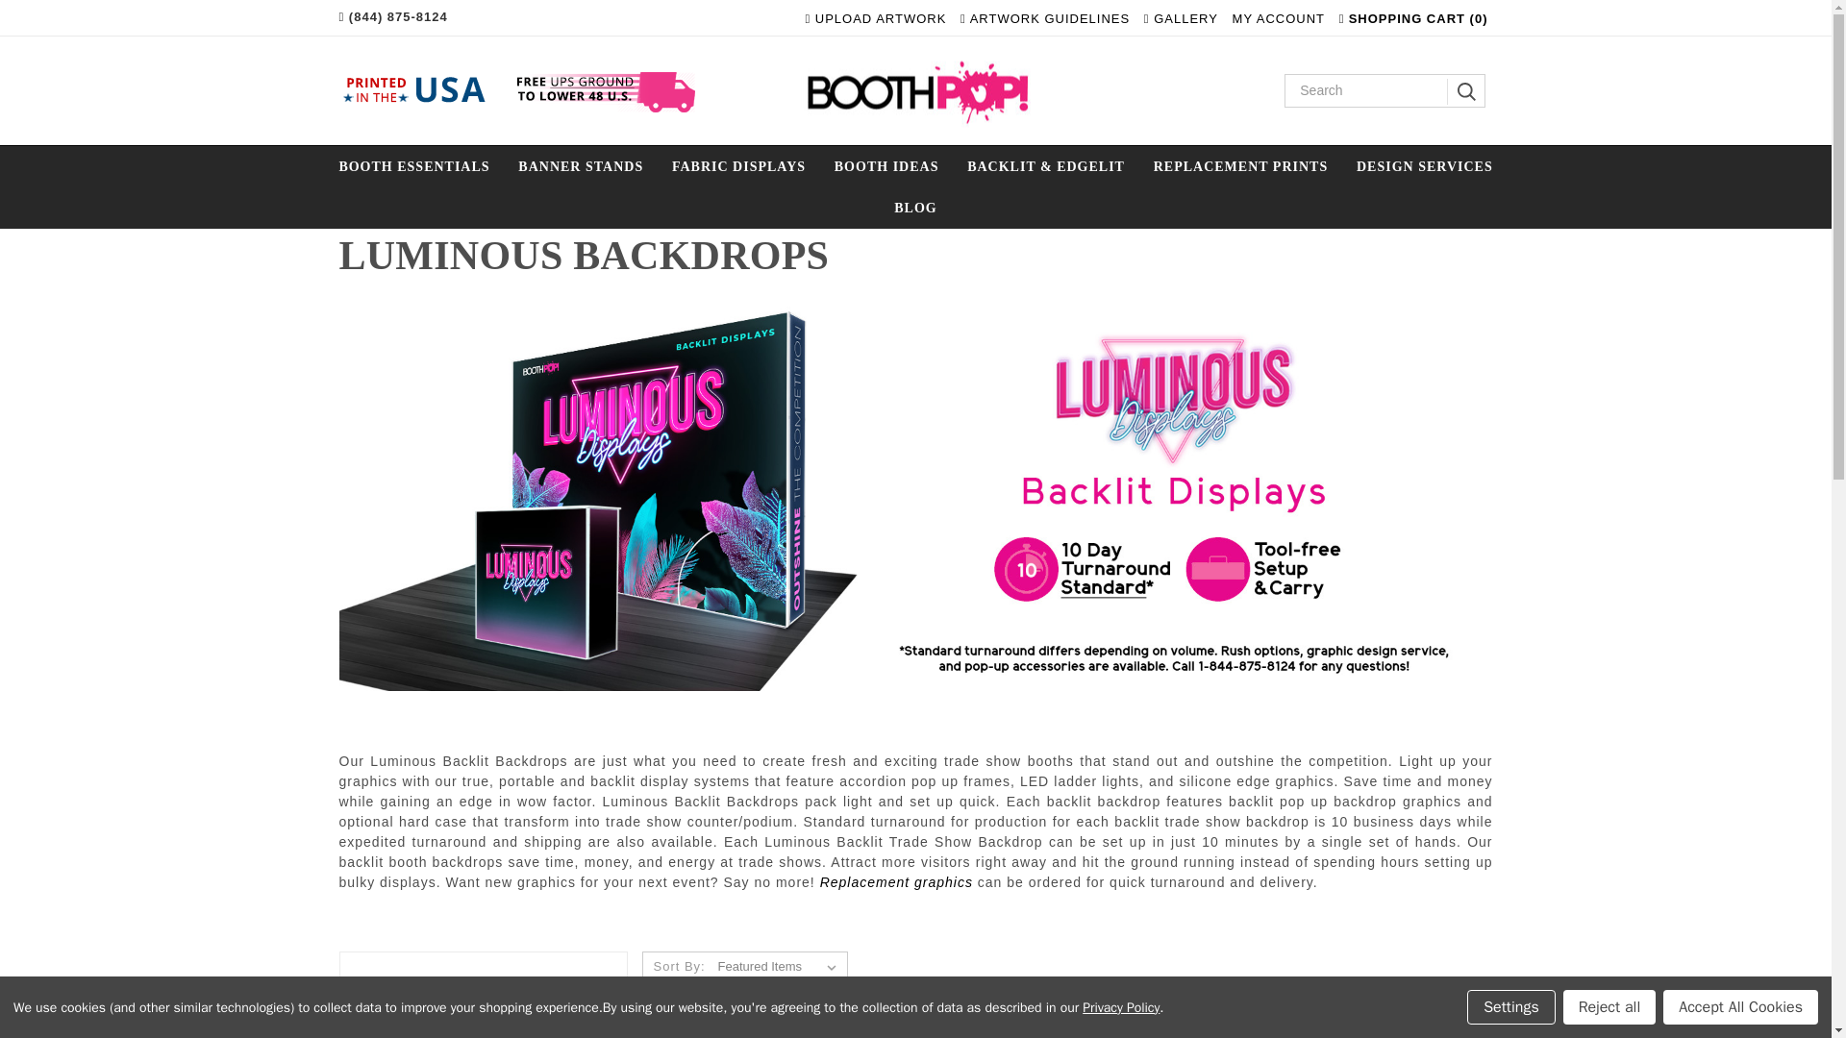  I want to click on View Cart, so click(1418, 18).